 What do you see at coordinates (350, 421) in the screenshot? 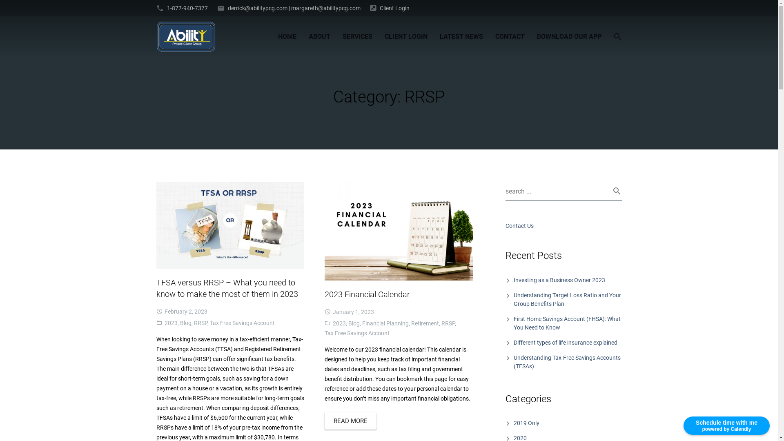
I see `READ MORE` at bounding box center [350, 421].